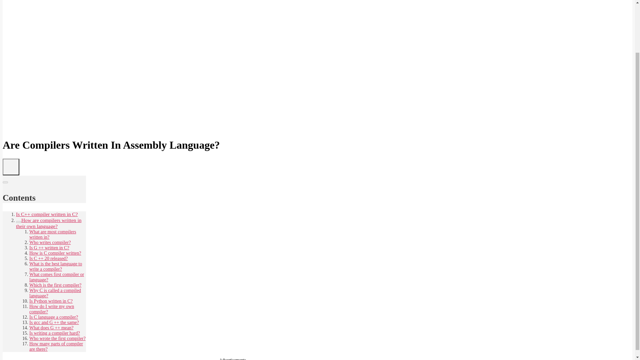 The width and height of the screenshot is (640, 360). What do you see at coordinates (11, 167) in the screenshot?
I see `click To Maximize The Table Of Contents` at bounding box center [11, 167].